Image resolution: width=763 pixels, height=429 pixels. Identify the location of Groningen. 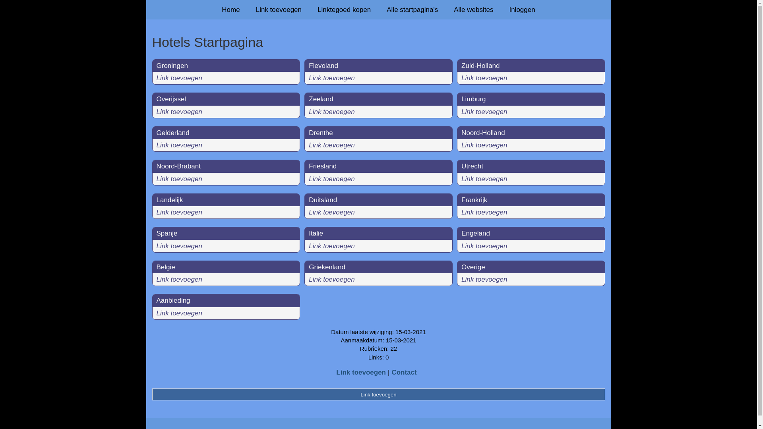
(172, 66).